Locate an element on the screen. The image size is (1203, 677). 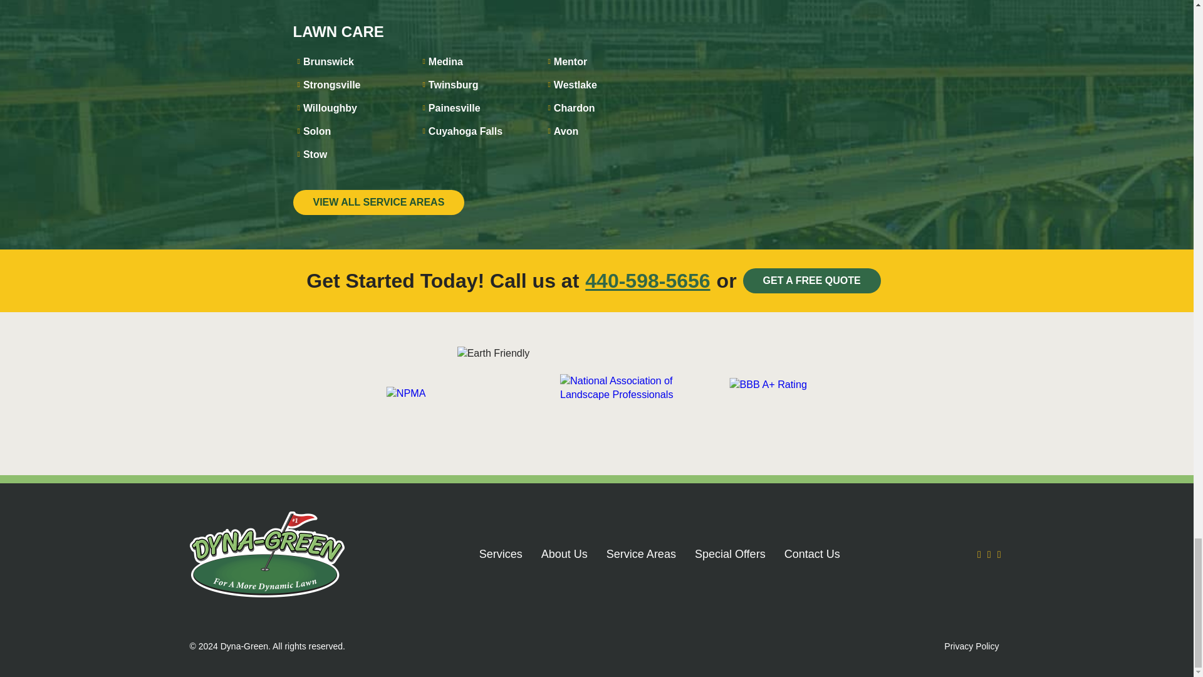
Services is located at coordinates (500, 554).